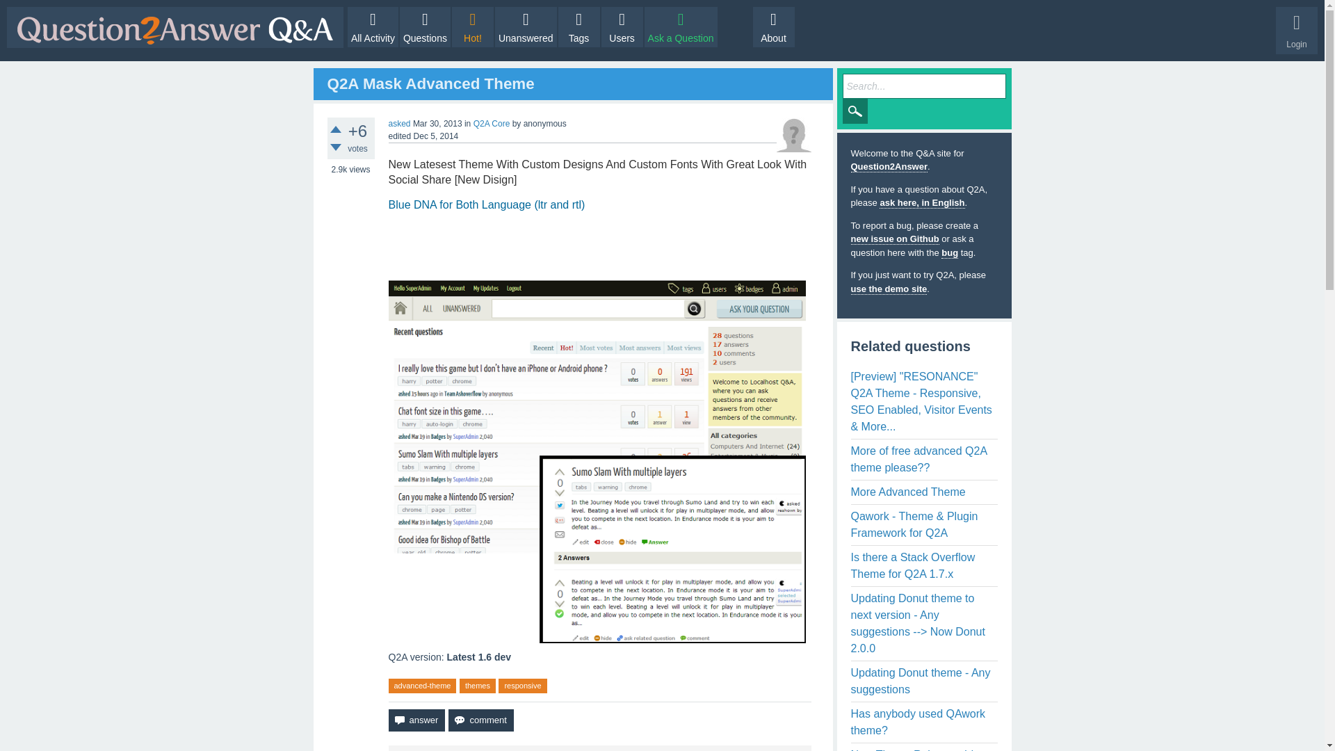  I want to click on responsive, so click(521, 686).